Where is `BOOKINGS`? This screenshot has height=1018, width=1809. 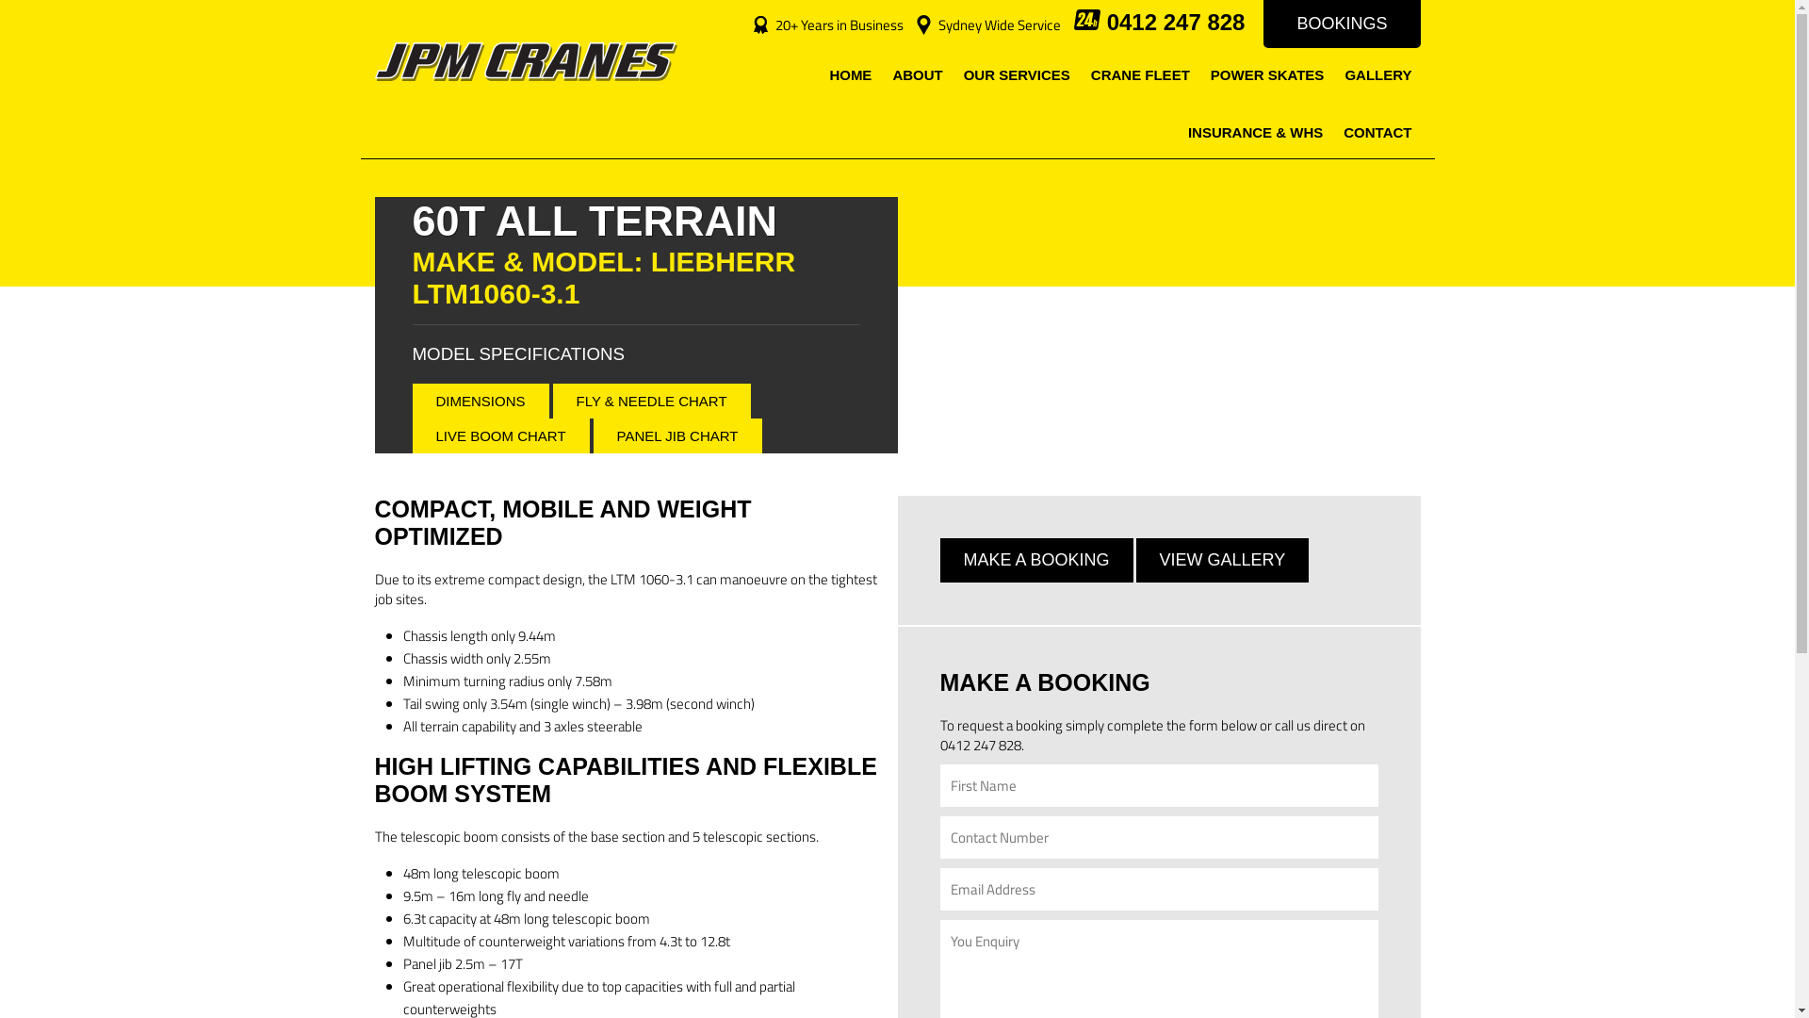
BOOKINGS is located at coordinates (1342, 25).